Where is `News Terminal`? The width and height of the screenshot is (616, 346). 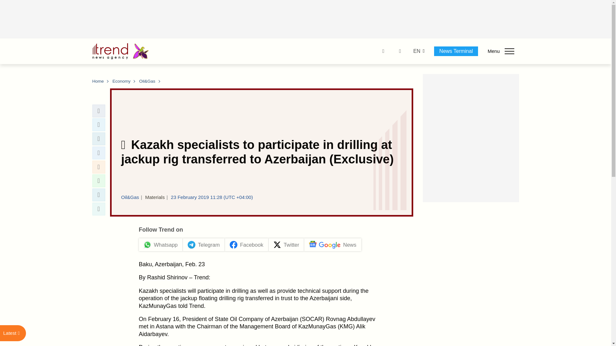 News Terminal is located at coordinates (456, 51).